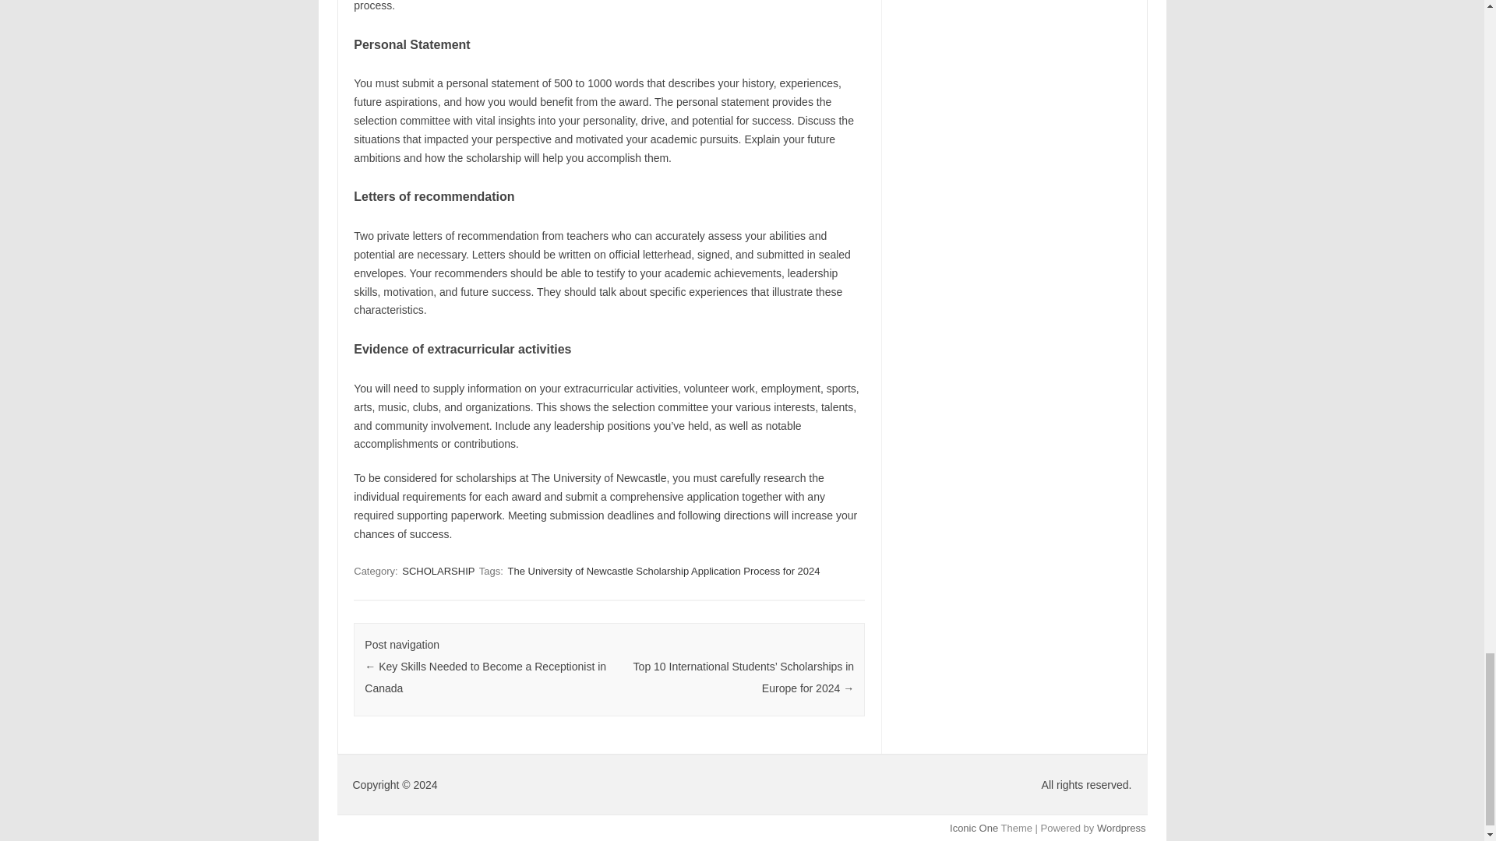 This screenshot has height=841, width=1496. I want to click on SCHOLARSHIP, so click(438, 571).